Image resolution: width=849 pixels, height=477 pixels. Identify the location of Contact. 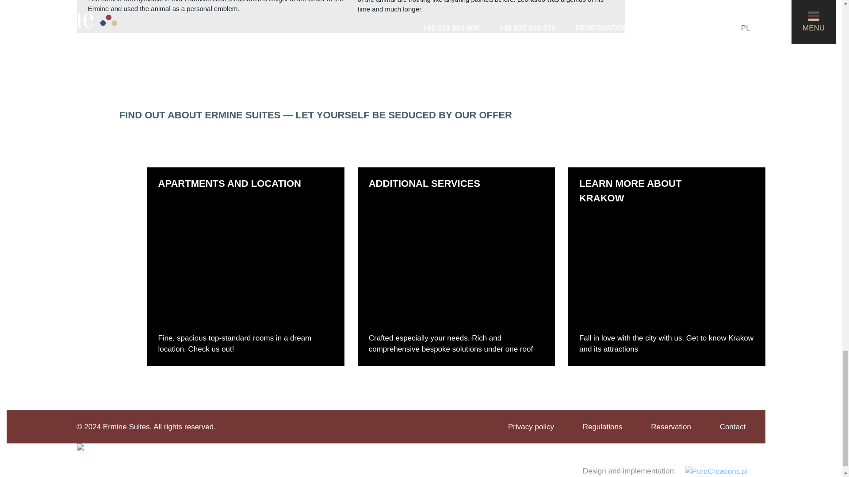
(733, 427).